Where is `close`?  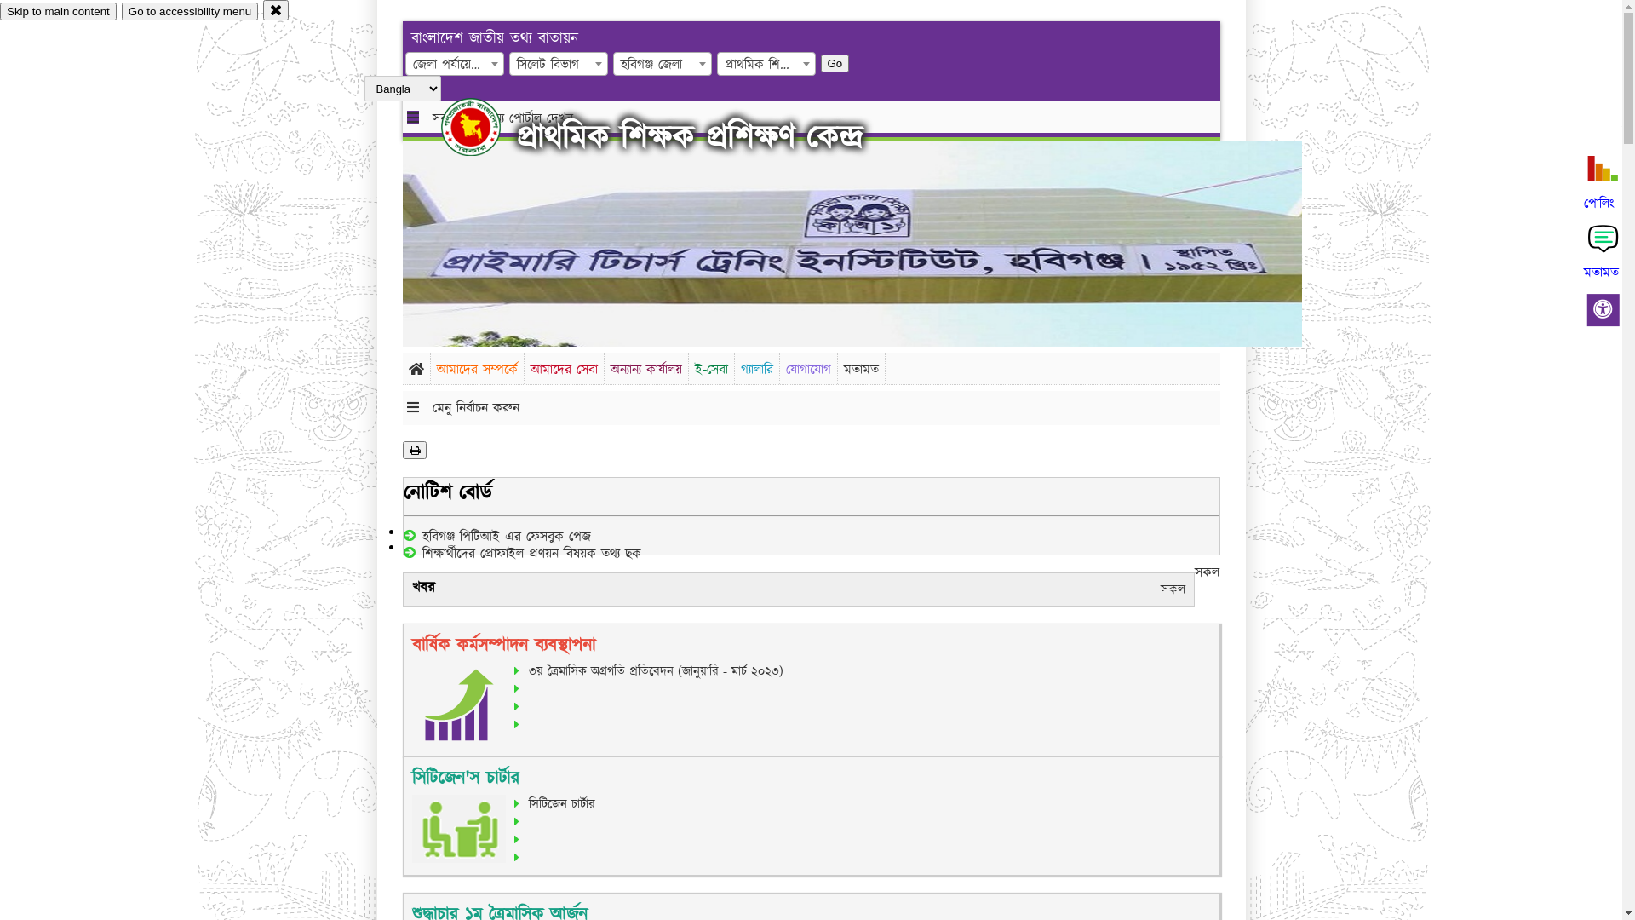 close is located at coordinates (276, 10).